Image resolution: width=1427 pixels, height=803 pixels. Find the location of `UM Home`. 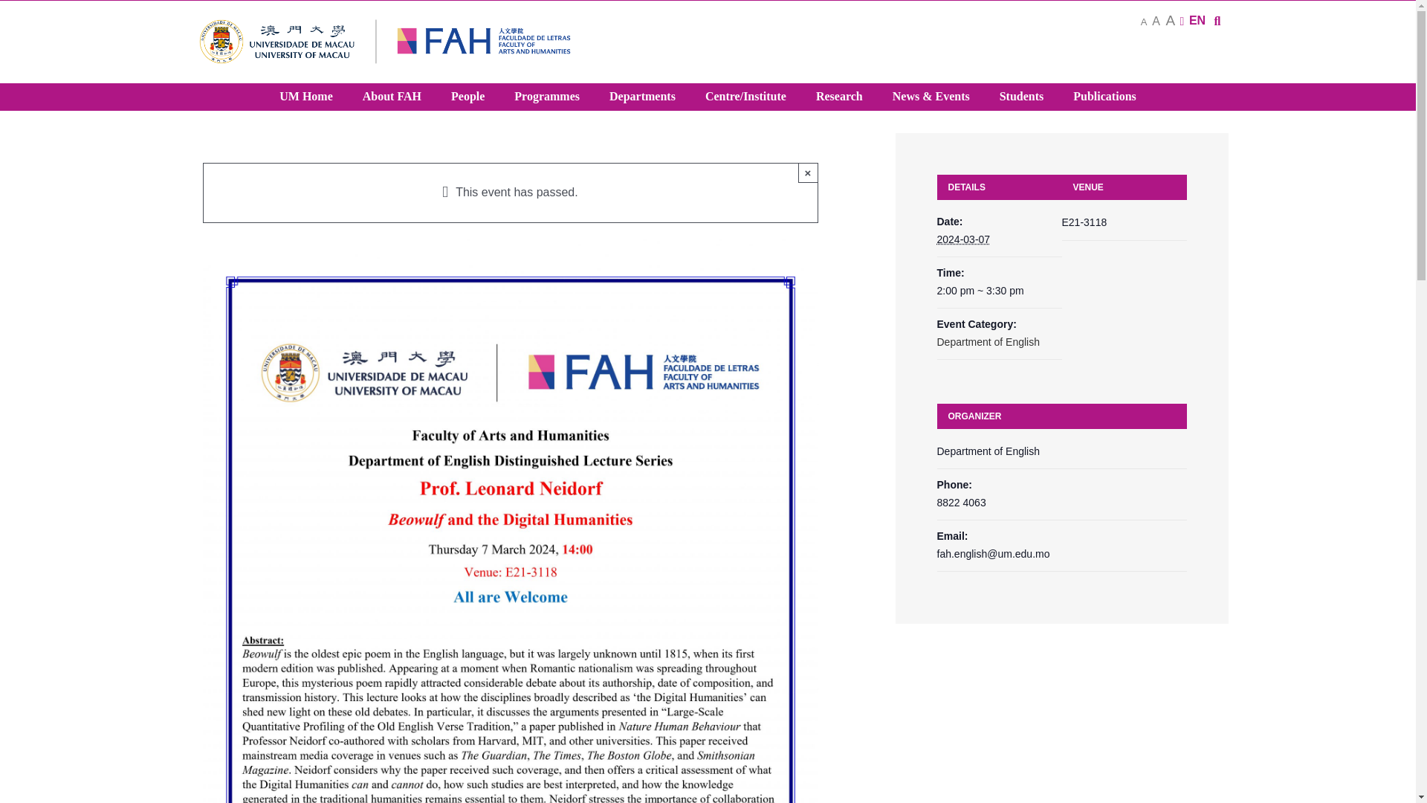

UM Home is located at coordinates (306, 97).